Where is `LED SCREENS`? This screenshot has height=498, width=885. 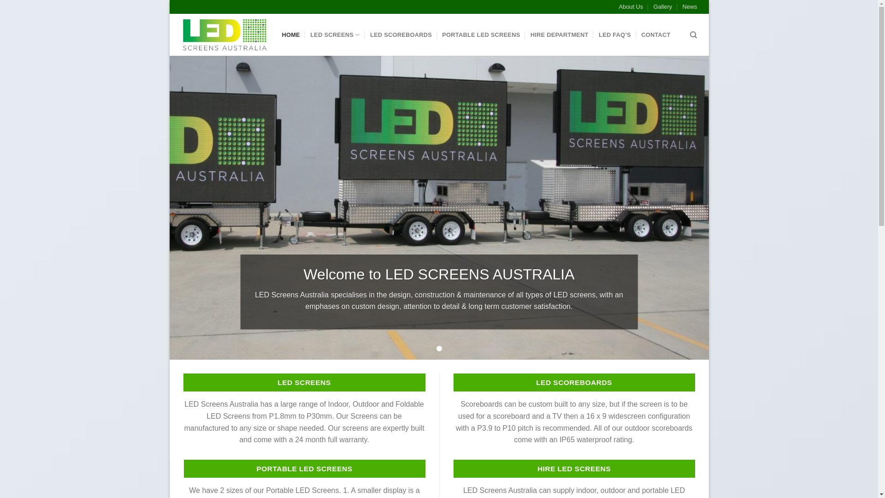 LED SCREENS is located at coordinates (335, 35).